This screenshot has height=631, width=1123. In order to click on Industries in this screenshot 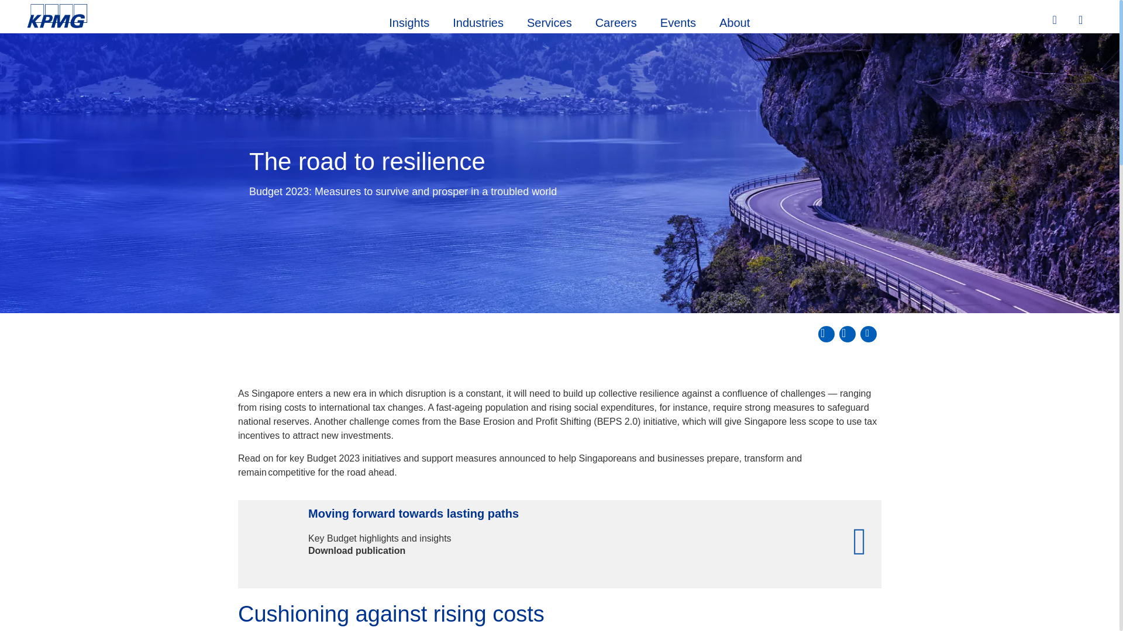, I will do `click(478, 21)`.